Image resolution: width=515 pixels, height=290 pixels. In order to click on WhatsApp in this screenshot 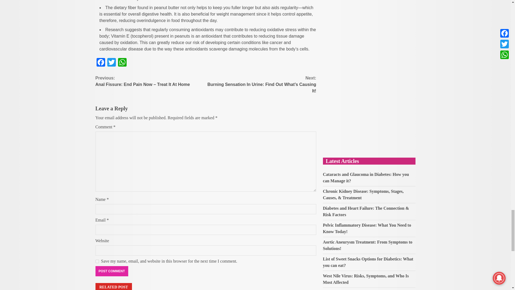, I will do `click(122, 63)`.